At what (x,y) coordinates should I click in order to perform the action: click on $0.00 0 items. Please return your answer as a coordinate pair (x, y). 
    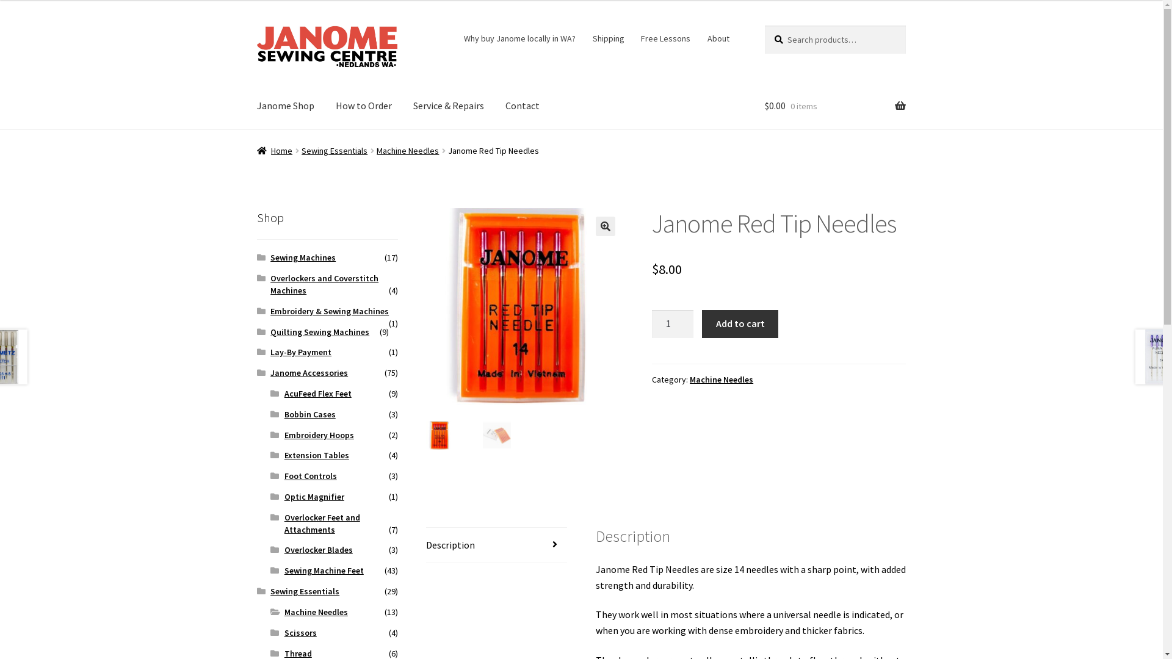
    Looking at the image, I should click on (835, 106).